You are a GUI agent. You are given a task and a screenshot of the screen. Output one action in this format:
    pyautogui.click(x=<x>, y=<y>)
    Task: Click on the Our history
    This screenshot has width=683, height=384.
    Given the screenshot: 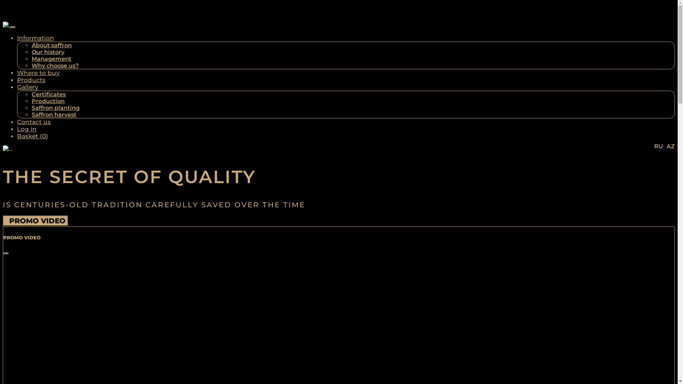 What is the action you would take?
    pyautogui.click(x=48, y=52)
    